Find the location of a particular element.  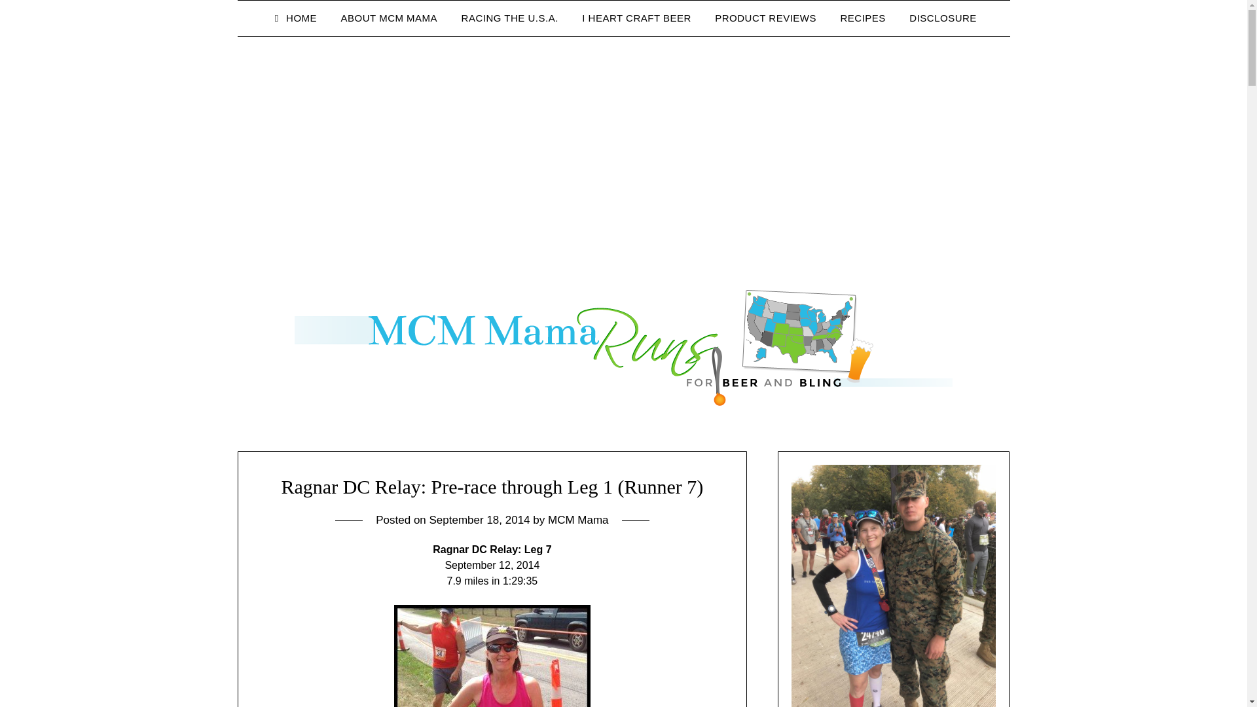

I HEART CRAFT BEER is located at coordinates (636, 18).